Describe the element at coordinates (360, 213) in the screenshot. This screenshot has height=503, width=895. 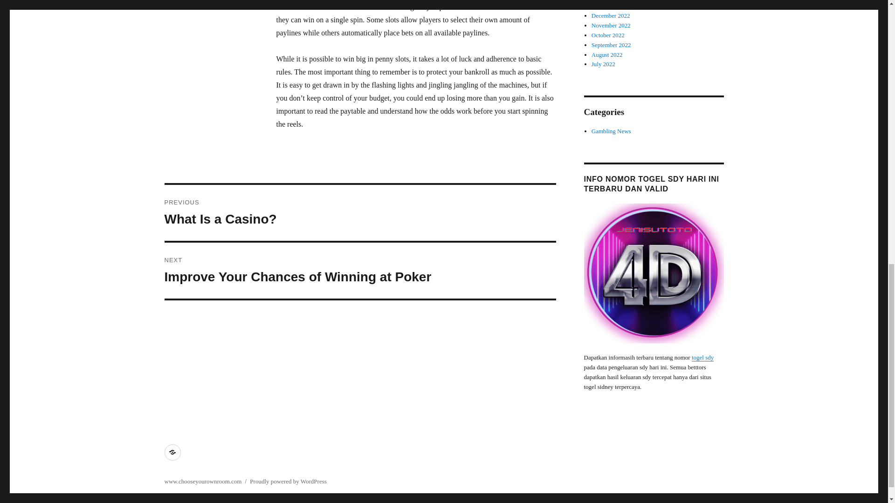
I see `December 2022` at that location.